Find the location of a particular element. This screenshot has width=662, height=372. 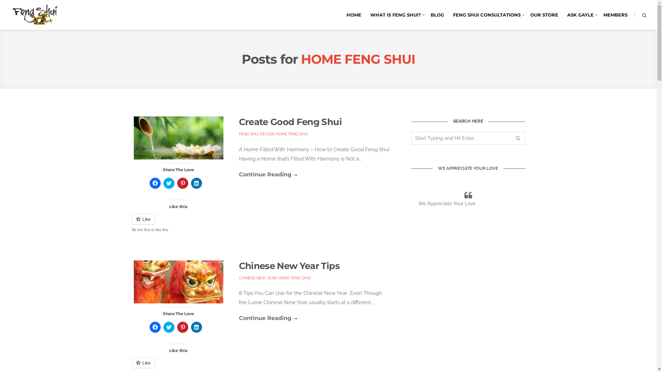

Click to share on LinkedIn (Opens in new window) is located at coordinates (197, 183).